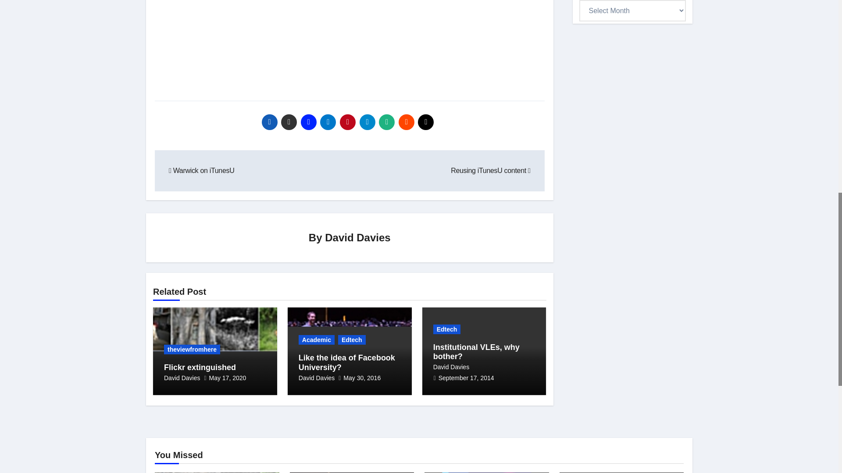 Image resolution: width=842 pixels, height=473 pixels. I want to click on Warwick on iTunesU, so click(201, 171).